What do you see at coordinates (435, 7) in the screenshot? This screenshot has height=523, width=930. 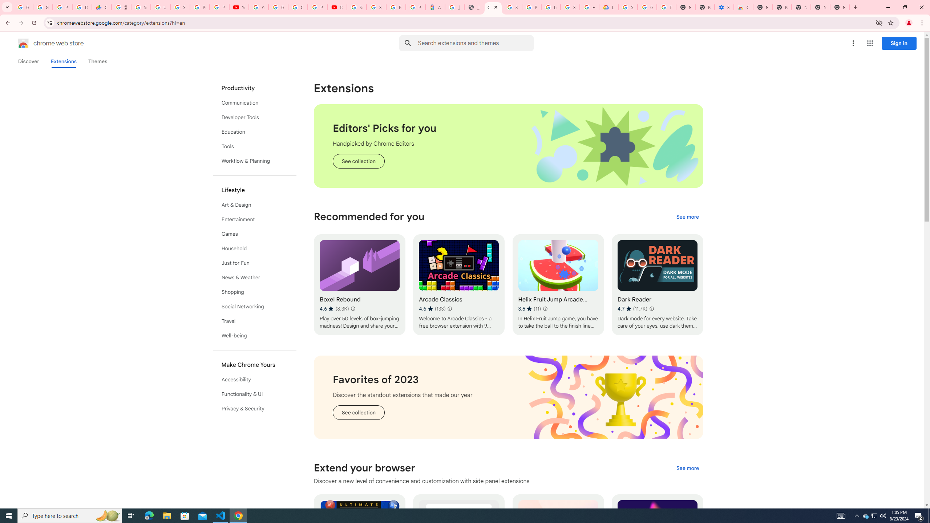 I see `Atour Hotel - Google hotels` at bounding box center [435, 7].